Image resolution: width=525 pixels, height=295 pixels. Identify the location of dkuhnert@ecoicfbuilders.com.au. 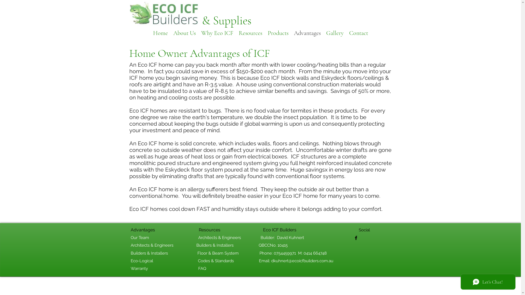
(302, 261).